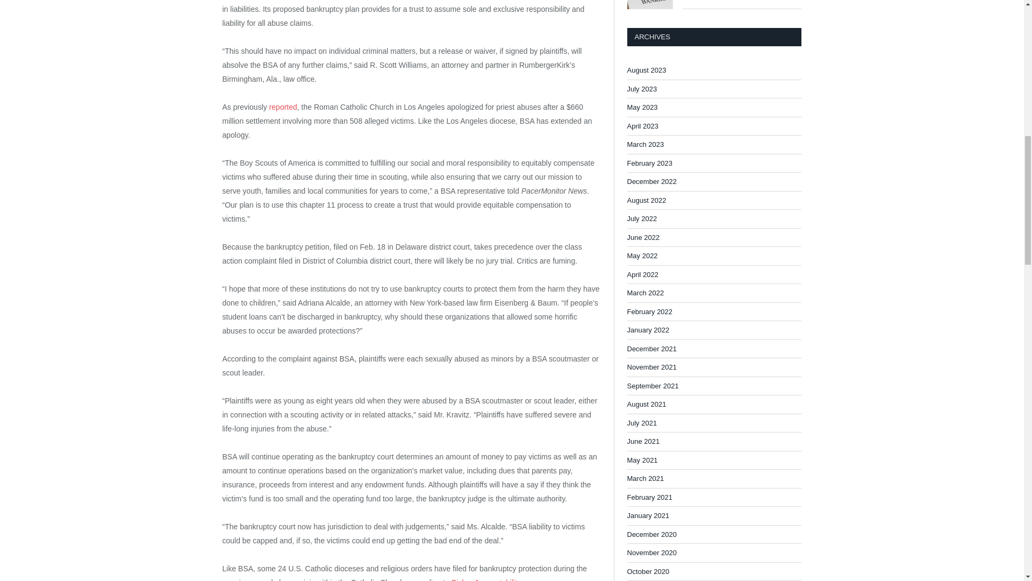  Describe the element at coordinates (283, 107) in the screenshot. I see `reported` at that location.